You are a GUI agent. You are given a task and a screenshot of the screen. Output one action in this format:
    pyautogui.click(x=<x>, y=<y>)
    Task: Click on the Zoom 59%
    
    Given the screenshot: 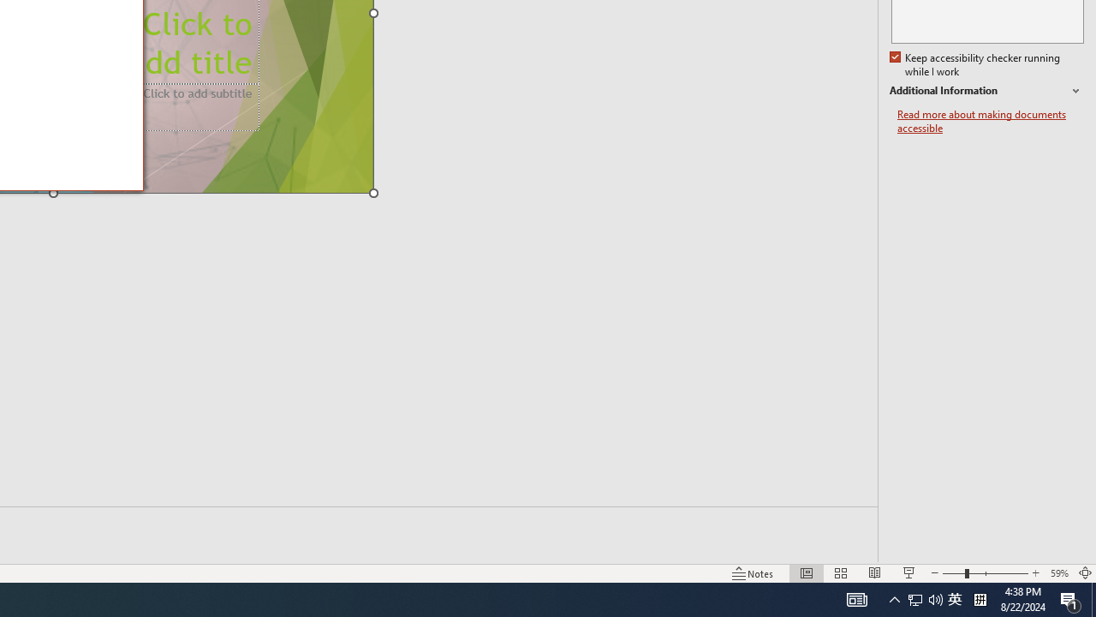 What is the action you would take?
    pyautogui.click(x=1058, y=572)
    